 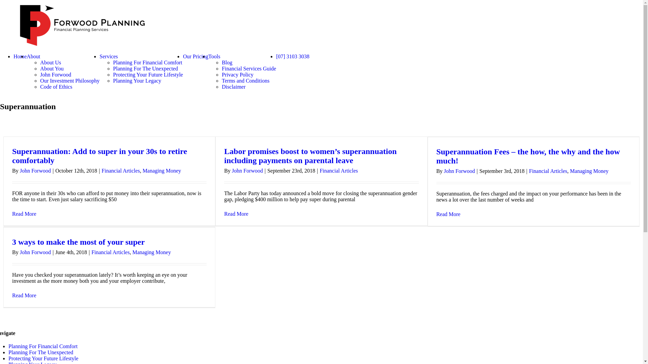 I want to click on Code of Ethics, so click(x=56, y=87).